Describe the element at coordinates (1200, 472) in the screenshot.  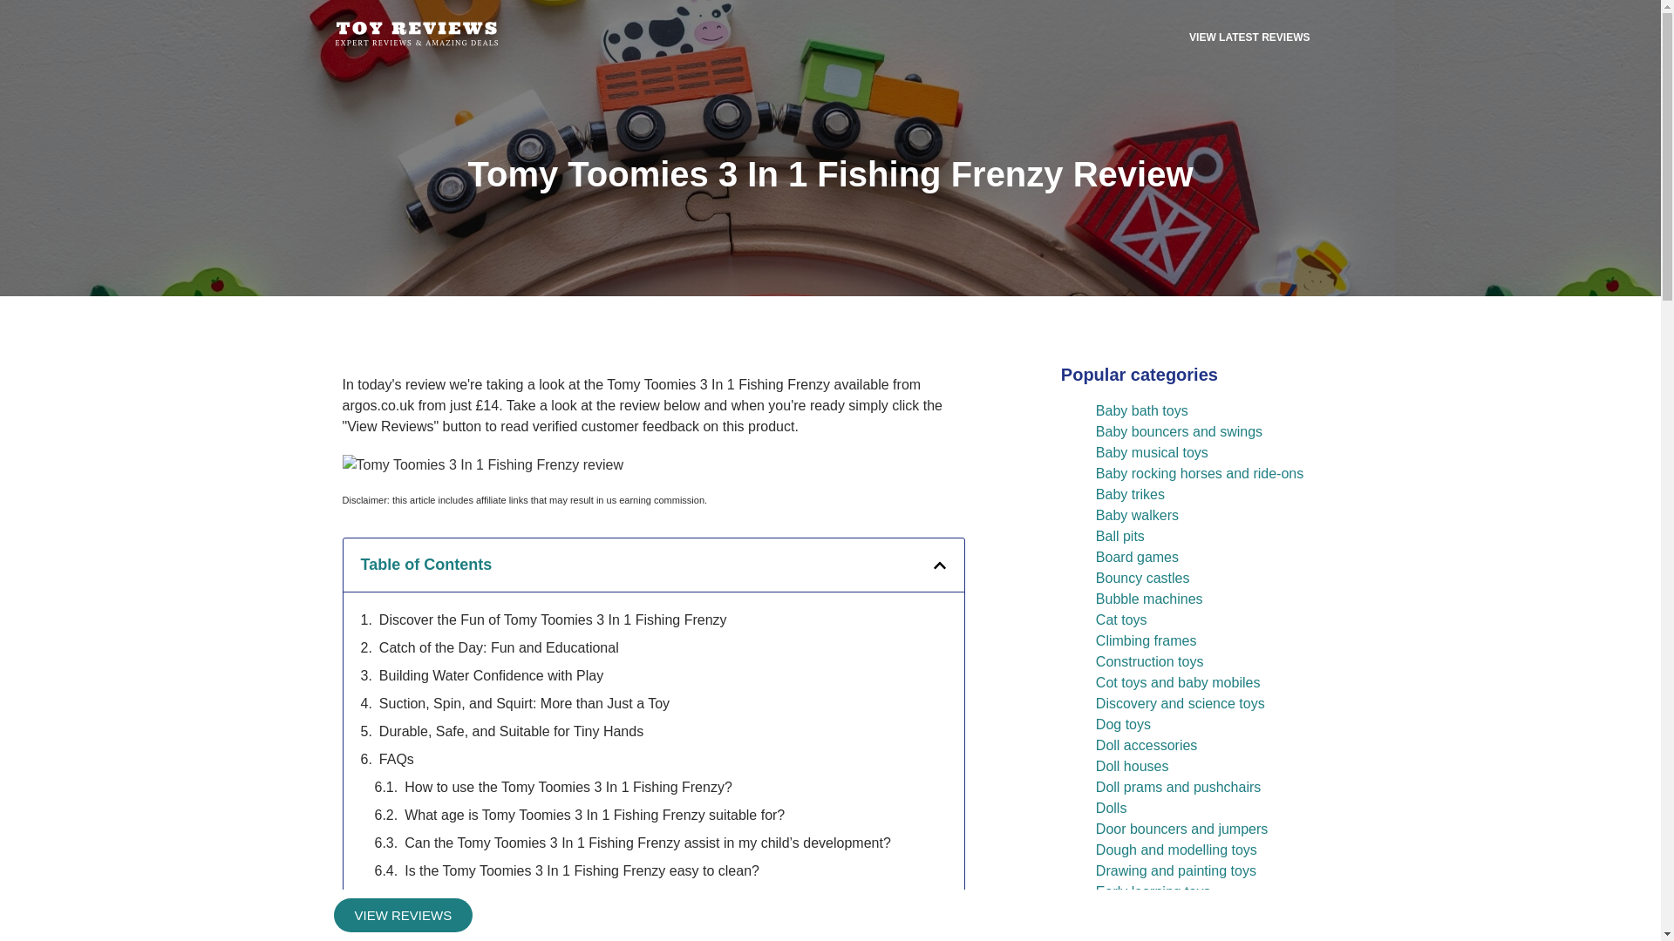
I see `Baby rocking horses and ride-ons` at that location.